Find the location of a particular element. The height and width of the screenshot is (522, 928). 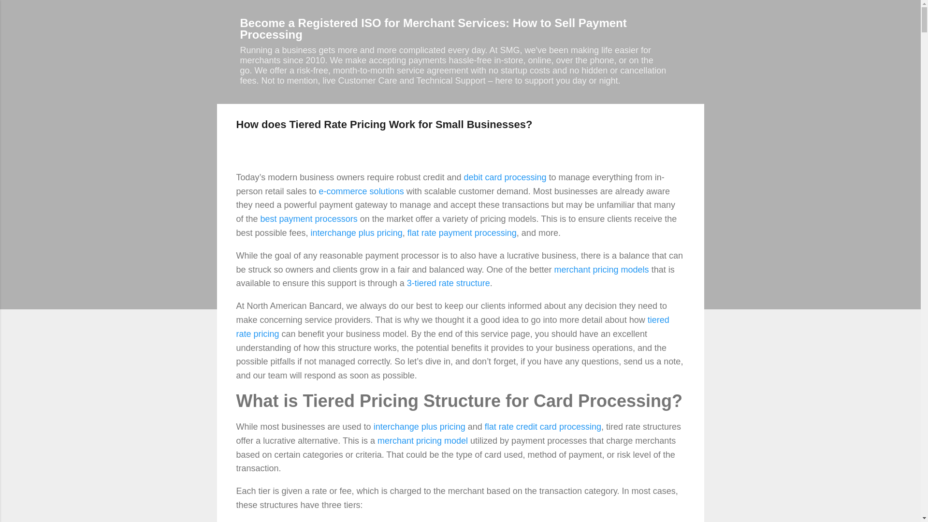

tiered rate pricing is located at coordinates (452, 327).